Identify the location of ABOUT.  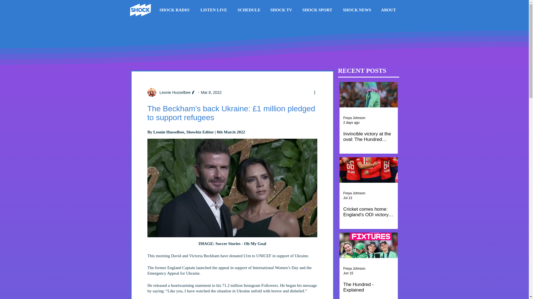
(388, 10).